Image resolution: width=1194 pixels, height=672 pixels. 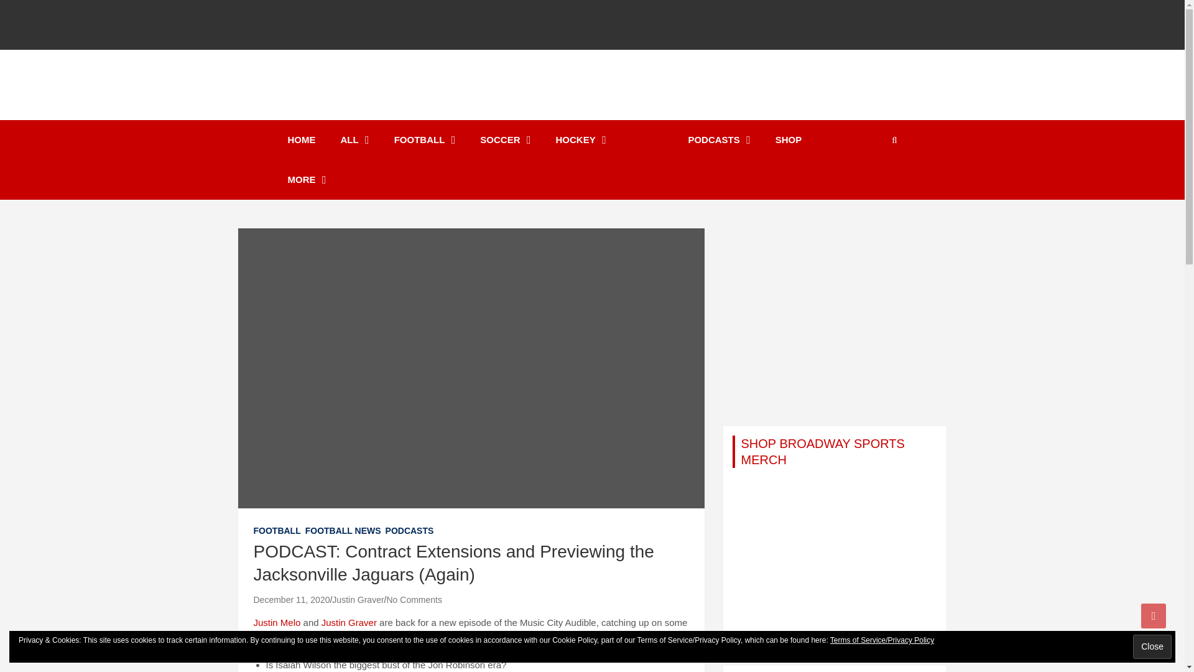 I want to click on HOME, so click(x=301, y=140).